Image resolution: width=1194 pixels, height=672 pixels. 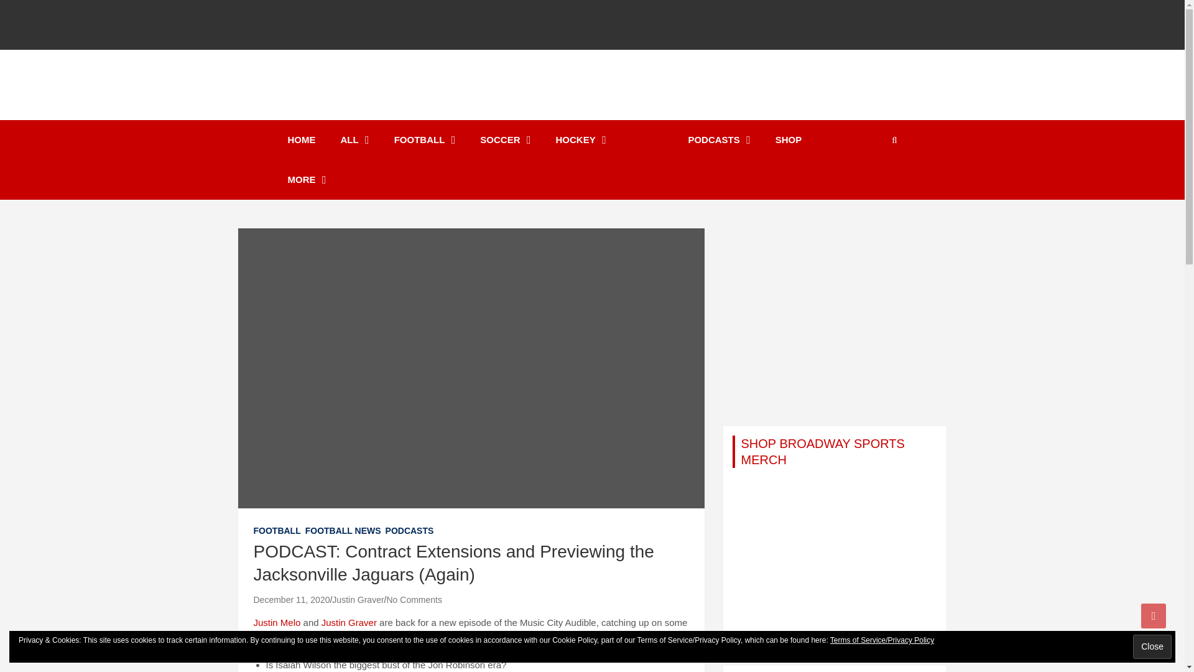 I want to click on HOME, so click(x=301, y=140).